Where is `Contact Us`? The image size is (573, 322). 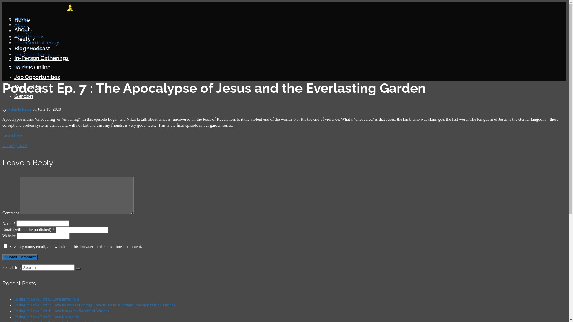 Contact Us is located at coordinates (29, 86).